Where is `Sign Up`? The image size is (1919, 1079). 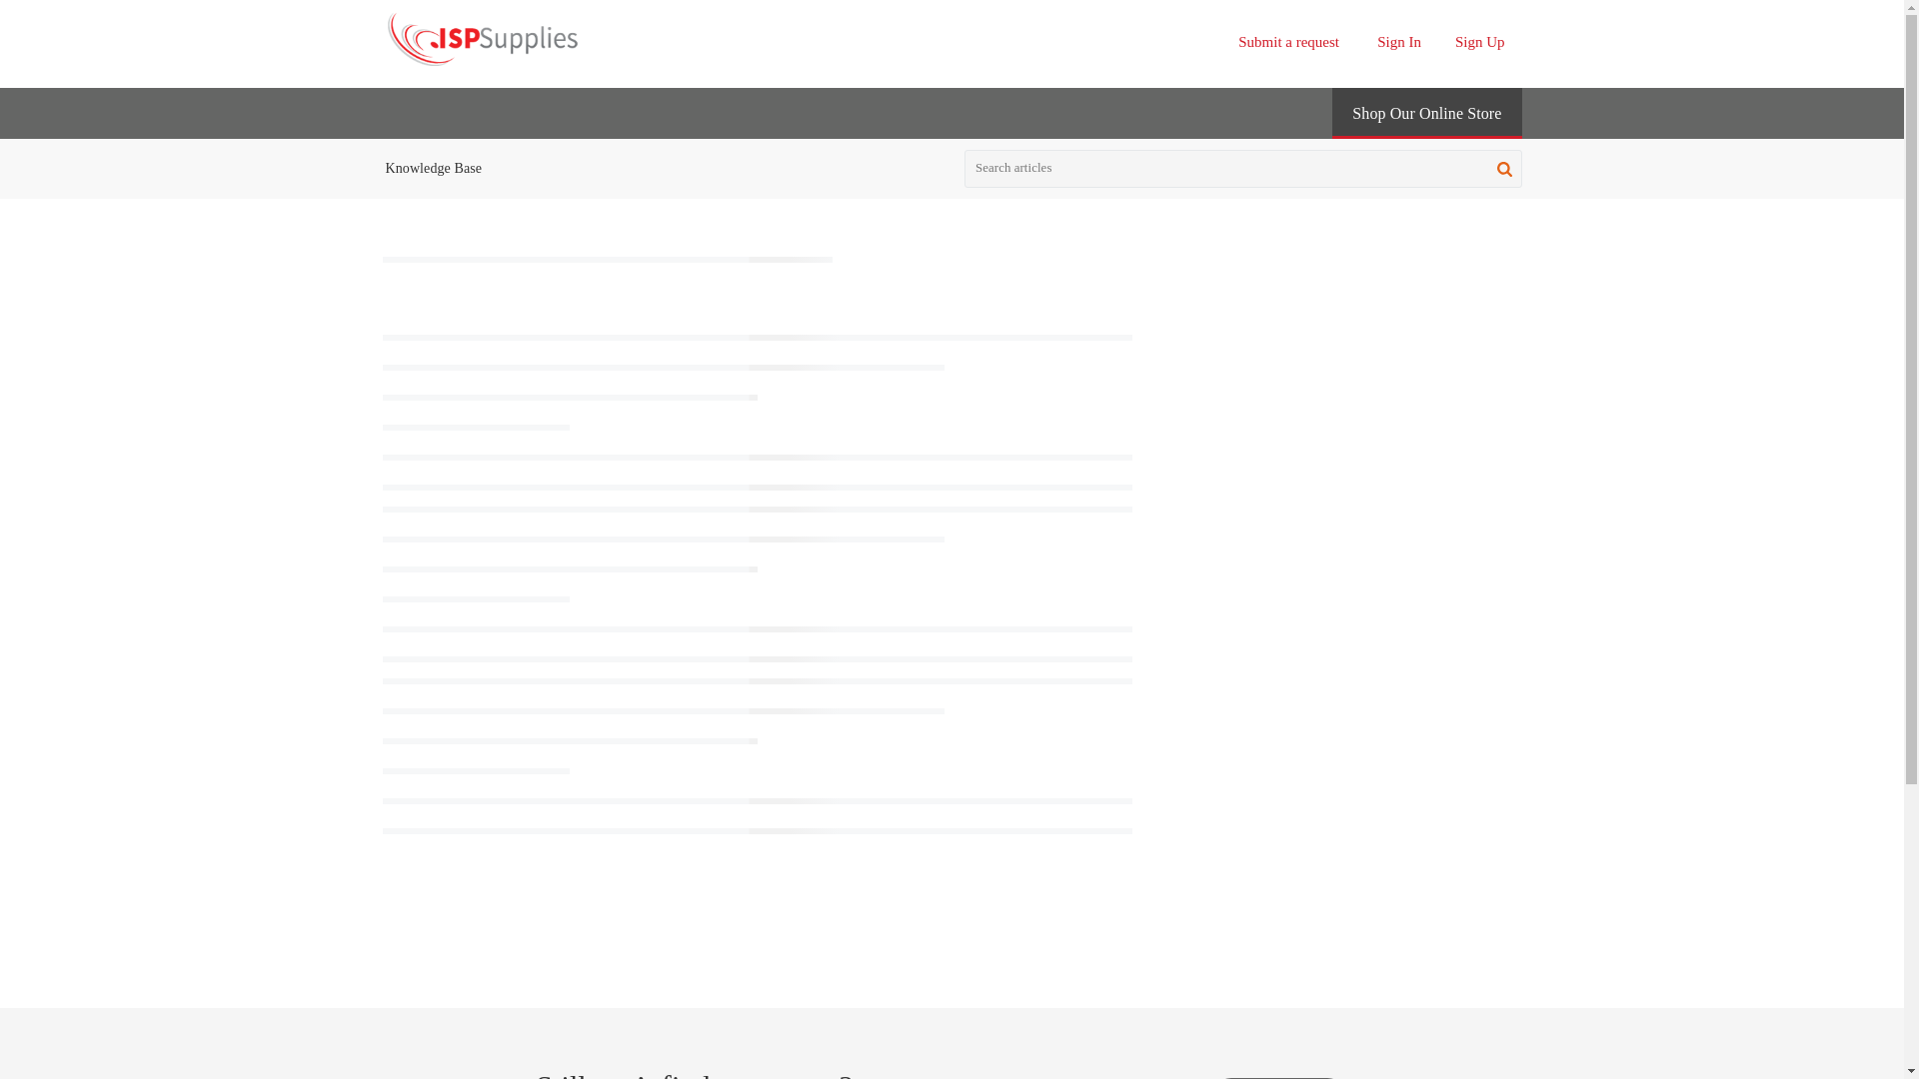 Sign Up is located at coordinates (1479, 41).